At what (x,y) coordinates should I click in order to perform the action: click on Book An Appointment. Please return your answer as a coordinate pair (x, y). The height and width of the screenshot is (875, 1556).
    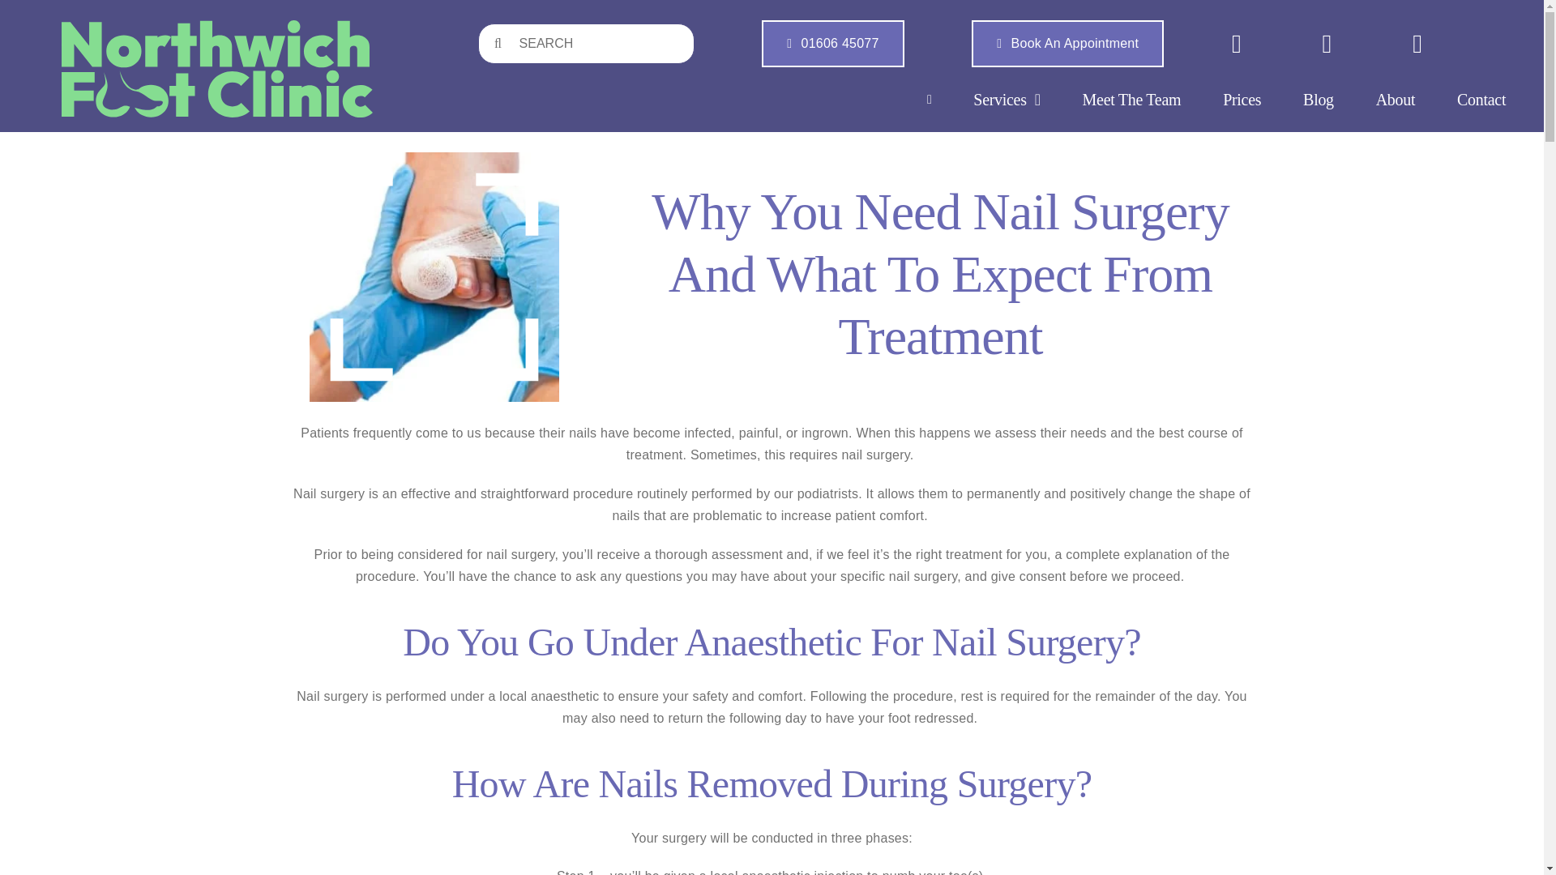
    Looking at the image, I should click on (1067, 44).